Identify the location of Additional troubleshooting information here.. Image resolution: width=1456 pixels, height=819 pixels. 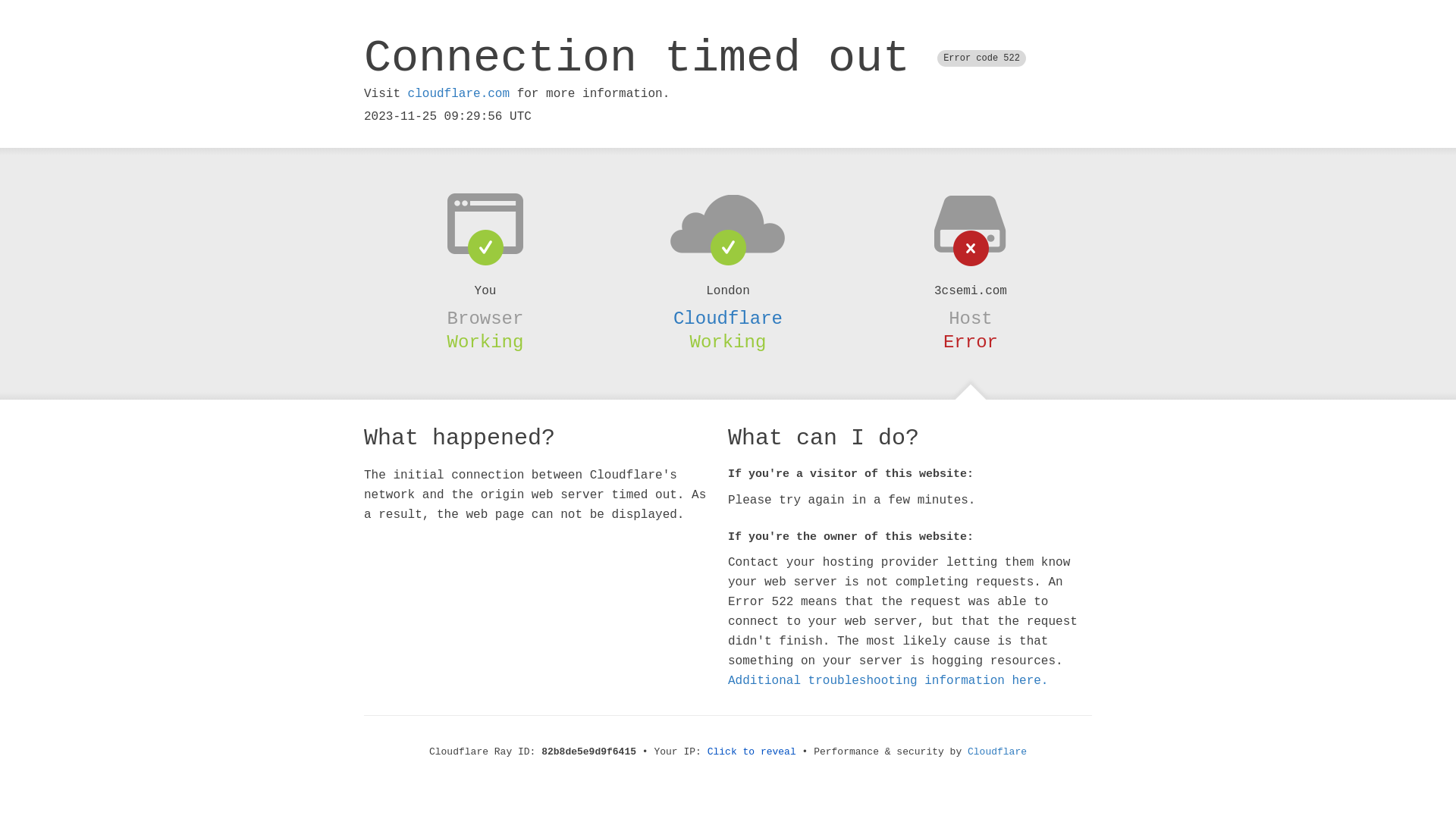
(888, 681).